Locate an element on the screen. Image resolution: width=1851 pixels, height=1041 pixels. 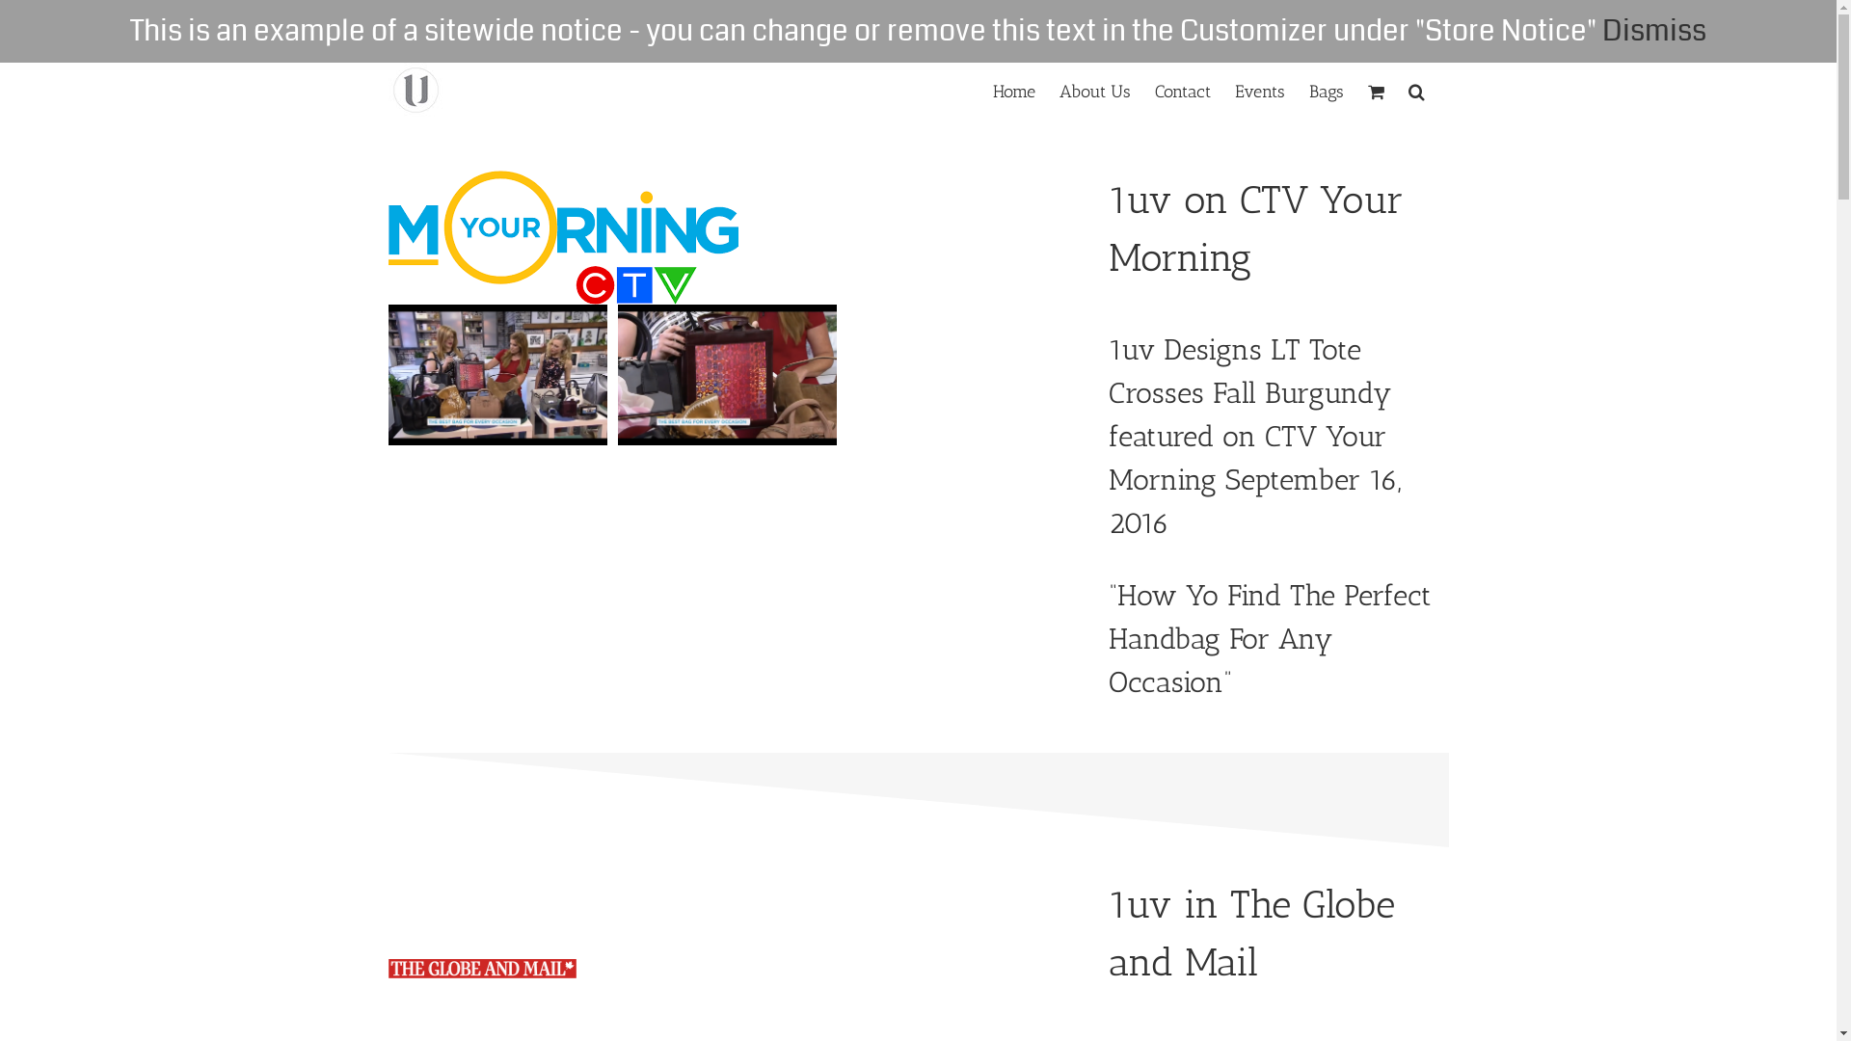
About Us is located at coordinates (1094, 91).